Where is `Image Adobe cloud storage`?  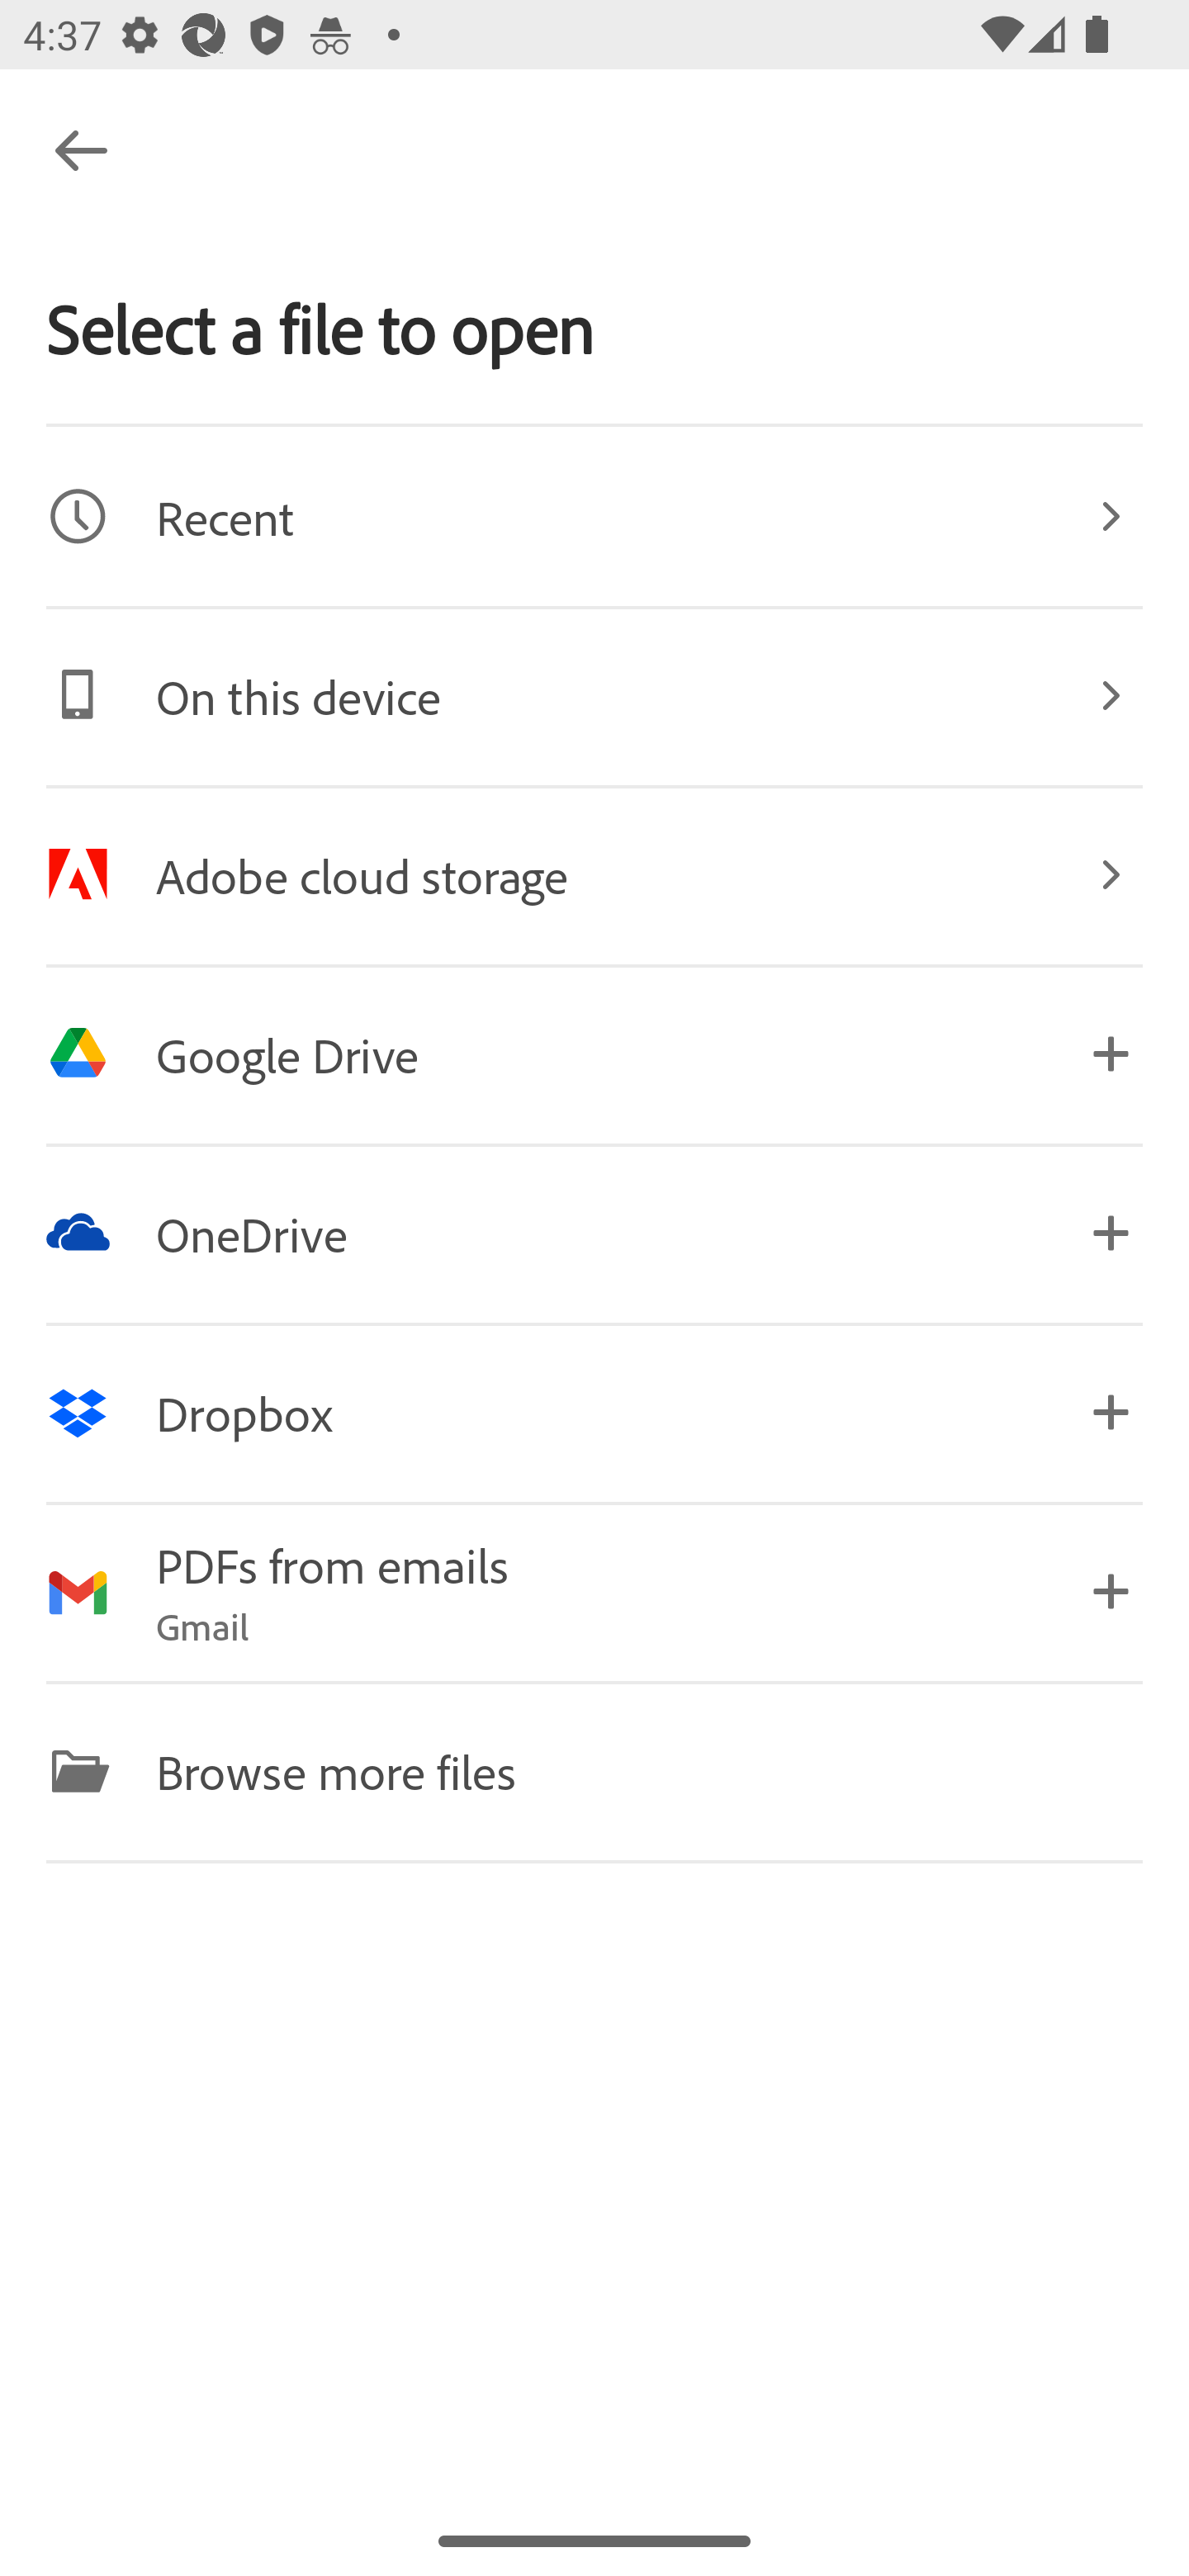
Image Adobe cloud storage is located at coordinates (594, 874).